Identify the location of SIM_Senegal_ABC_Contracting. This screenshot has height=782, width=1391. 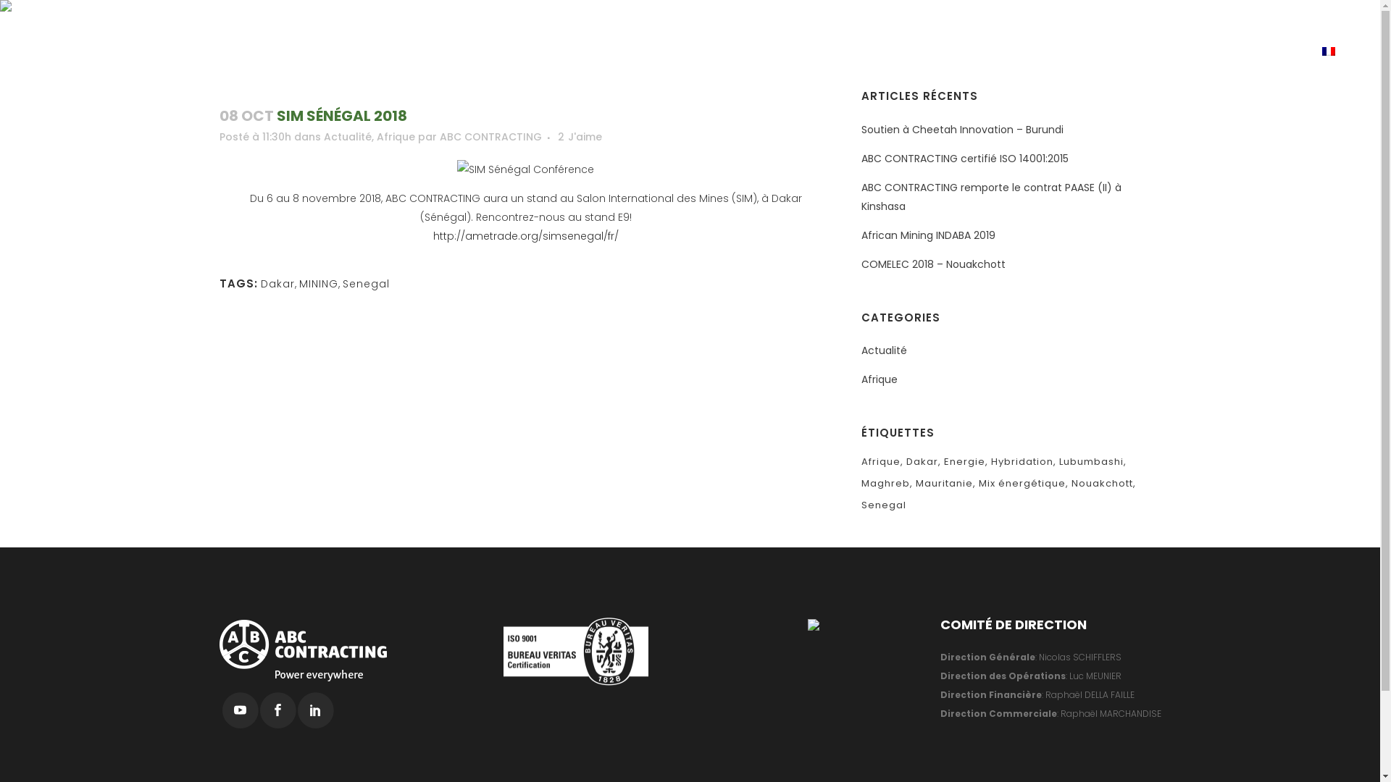
(526, 169).